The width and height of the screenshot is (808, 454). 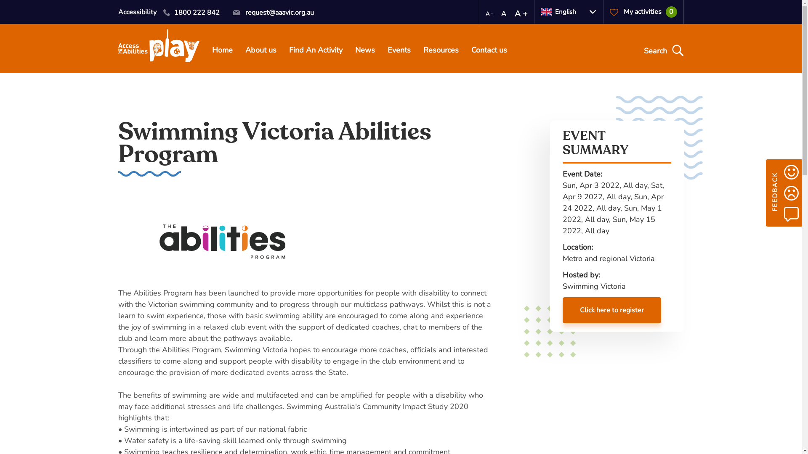 I want to click on English, so click(x=568, y=12).